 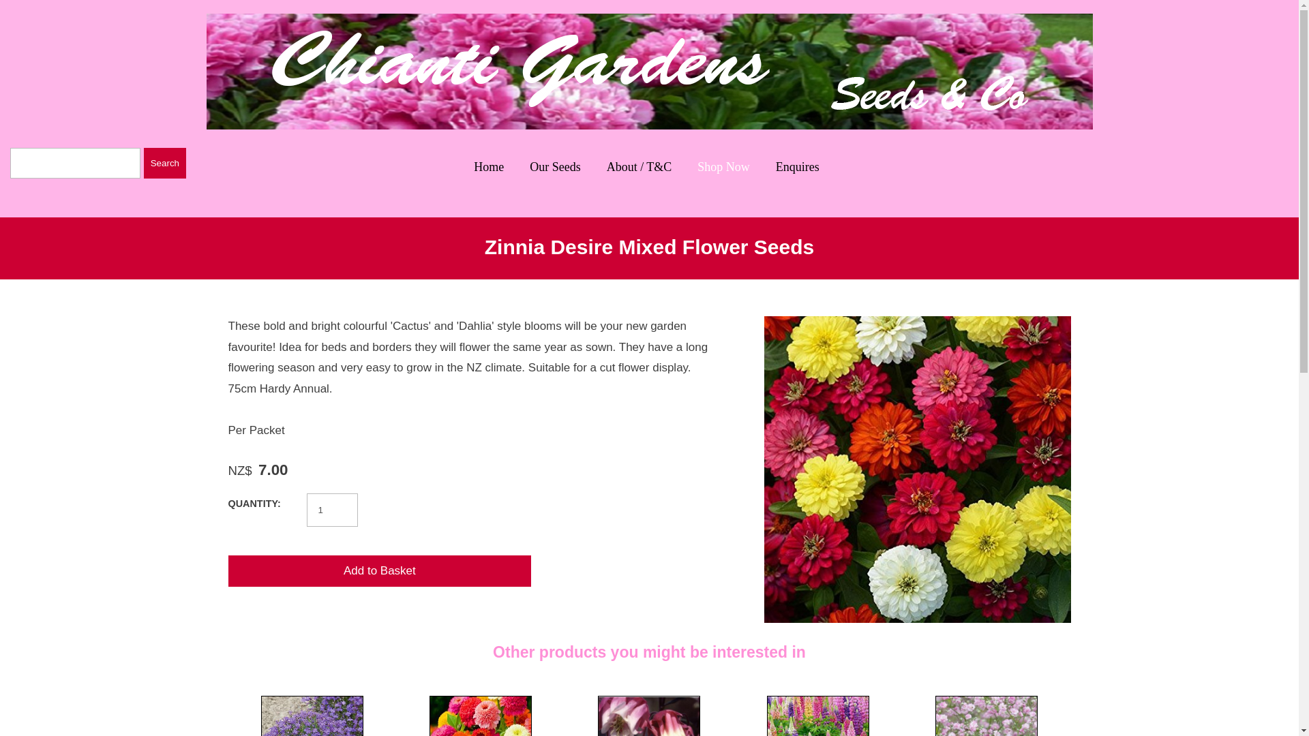 I want to click on Search, so click(x=165, y=164).